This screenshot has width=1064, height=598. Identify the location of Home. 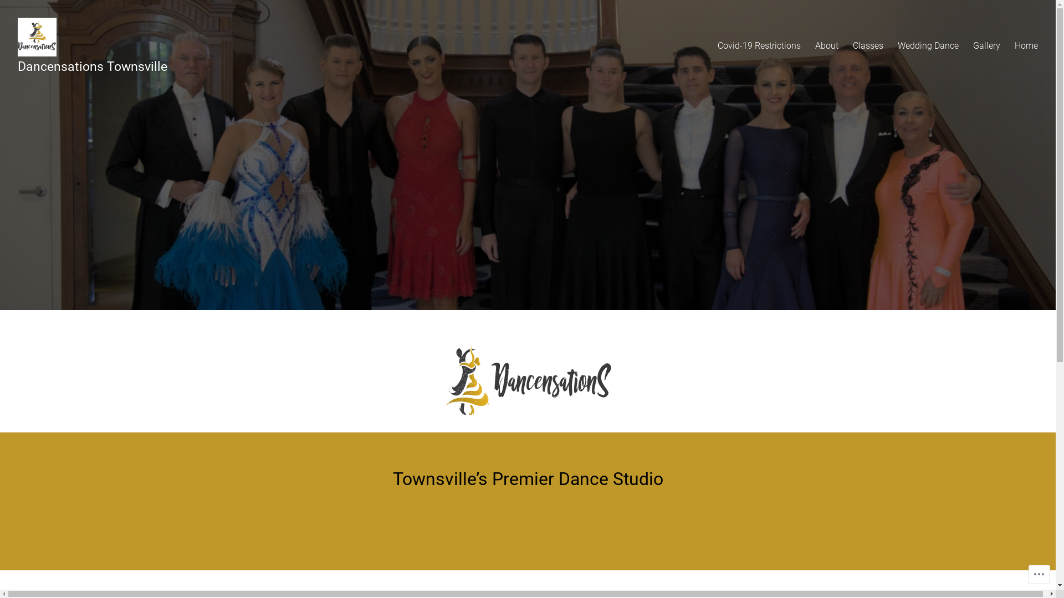
(1026, 45).